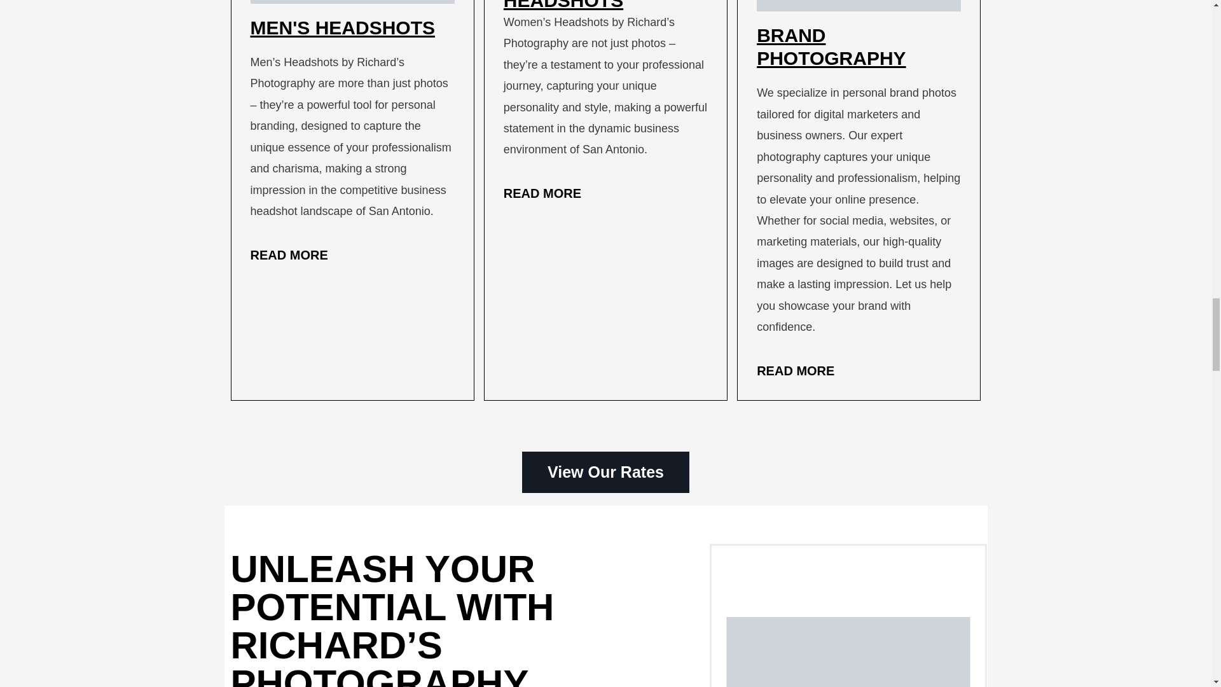  I want to click on READ MORE, so click(289, 254).